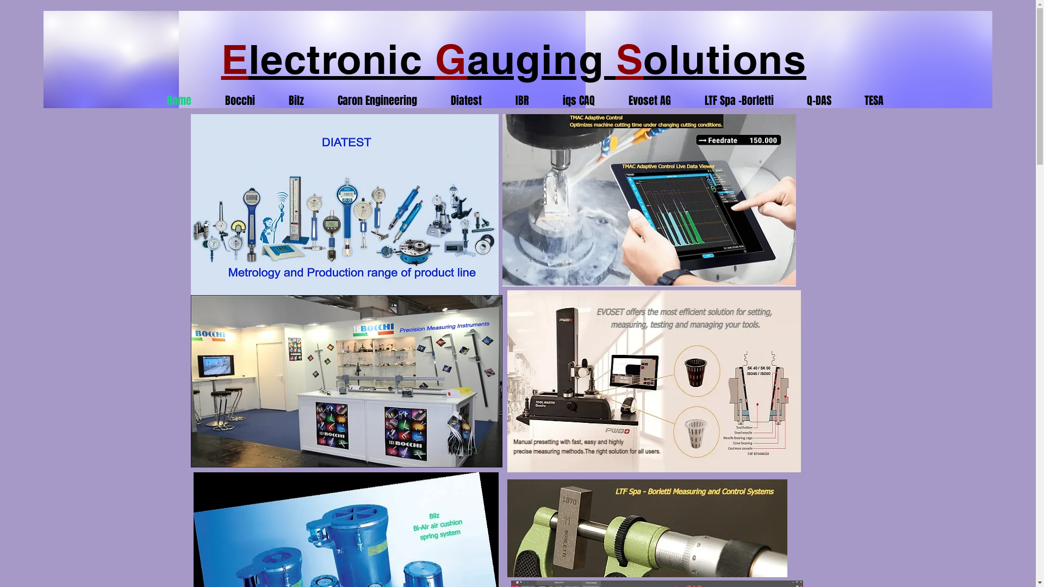  What do you see at coordinates (641, 101) in the screenshot?
I see `Evoset AG` at bounding box center [641, 101].